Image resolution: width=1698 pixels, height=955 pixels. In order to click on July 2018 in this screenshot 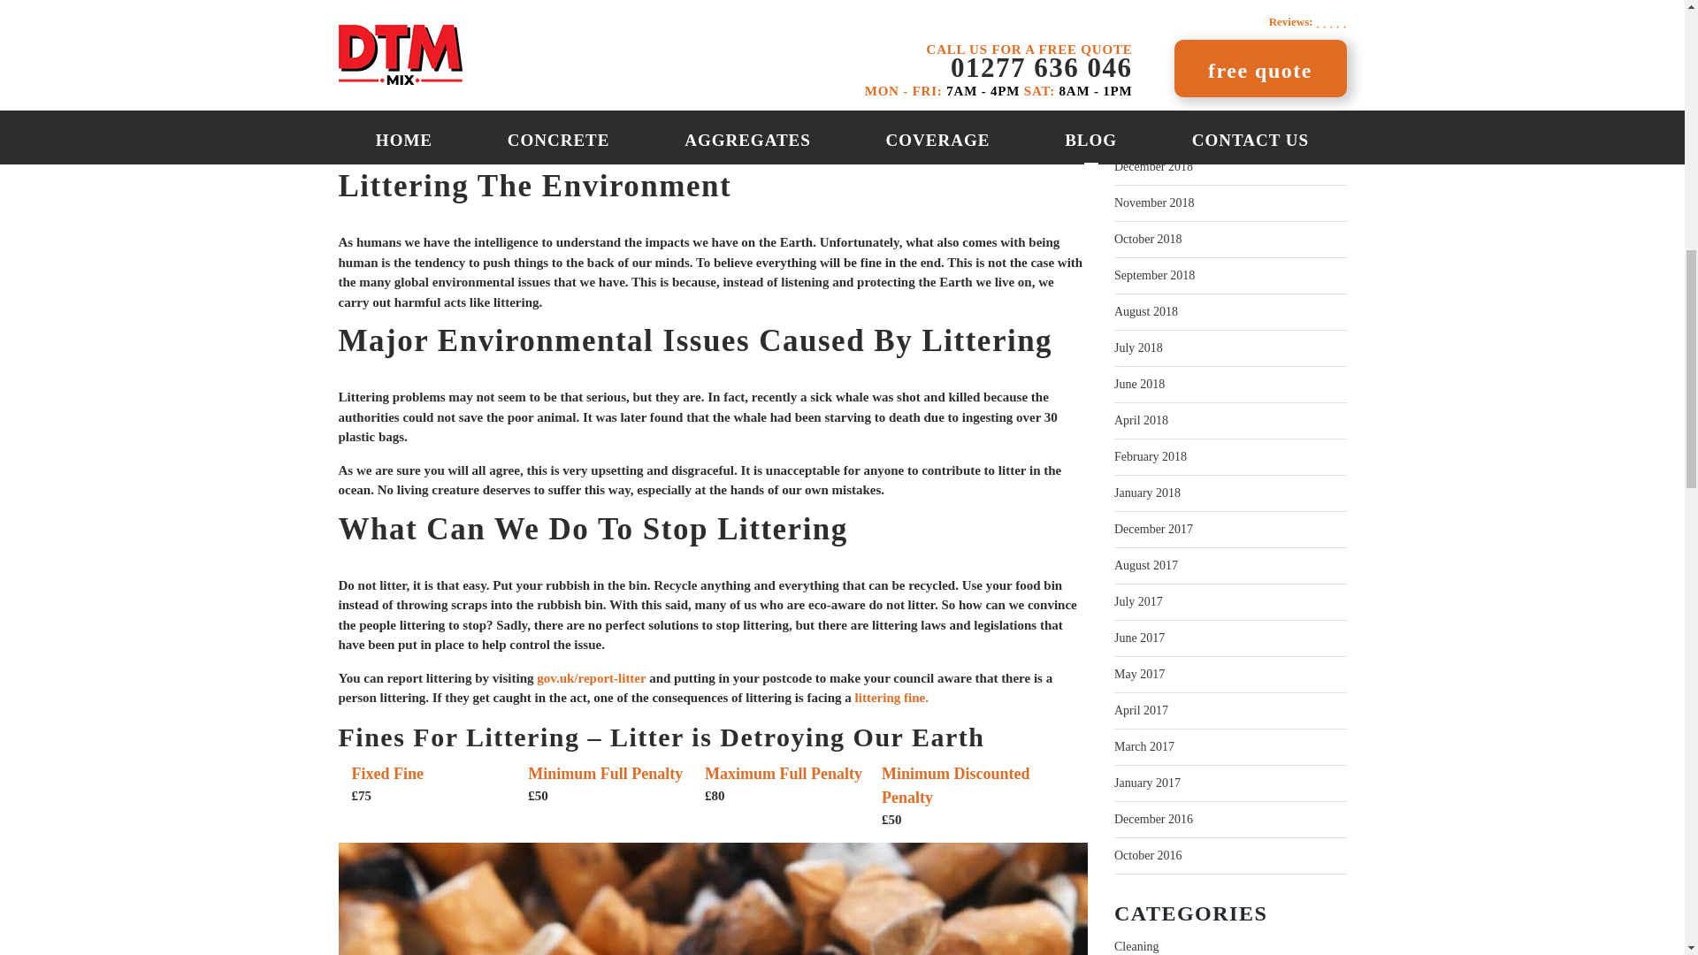, I will do `click(1138, 348)`.